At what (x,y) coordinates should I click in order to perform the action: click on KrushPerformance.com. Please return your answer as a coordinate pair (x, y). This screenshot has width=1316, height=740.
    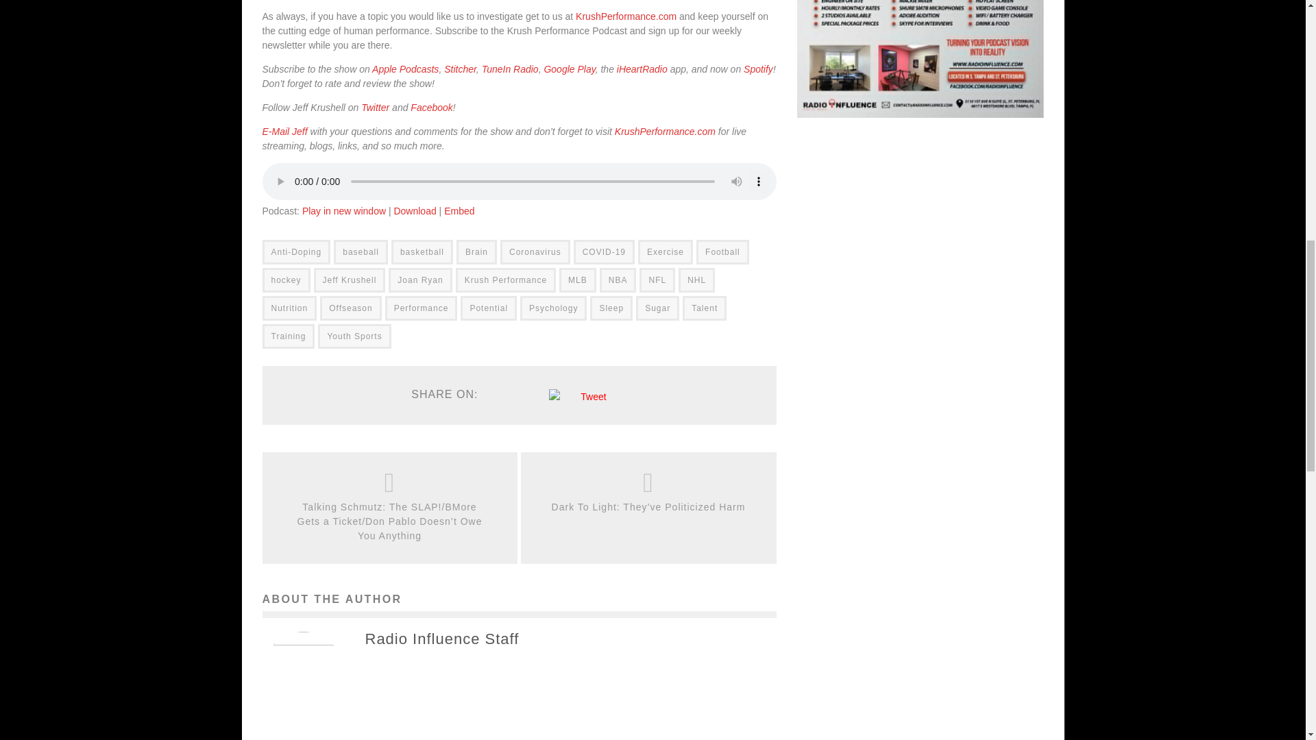
    Looking at the image, I should click on (665, 131).